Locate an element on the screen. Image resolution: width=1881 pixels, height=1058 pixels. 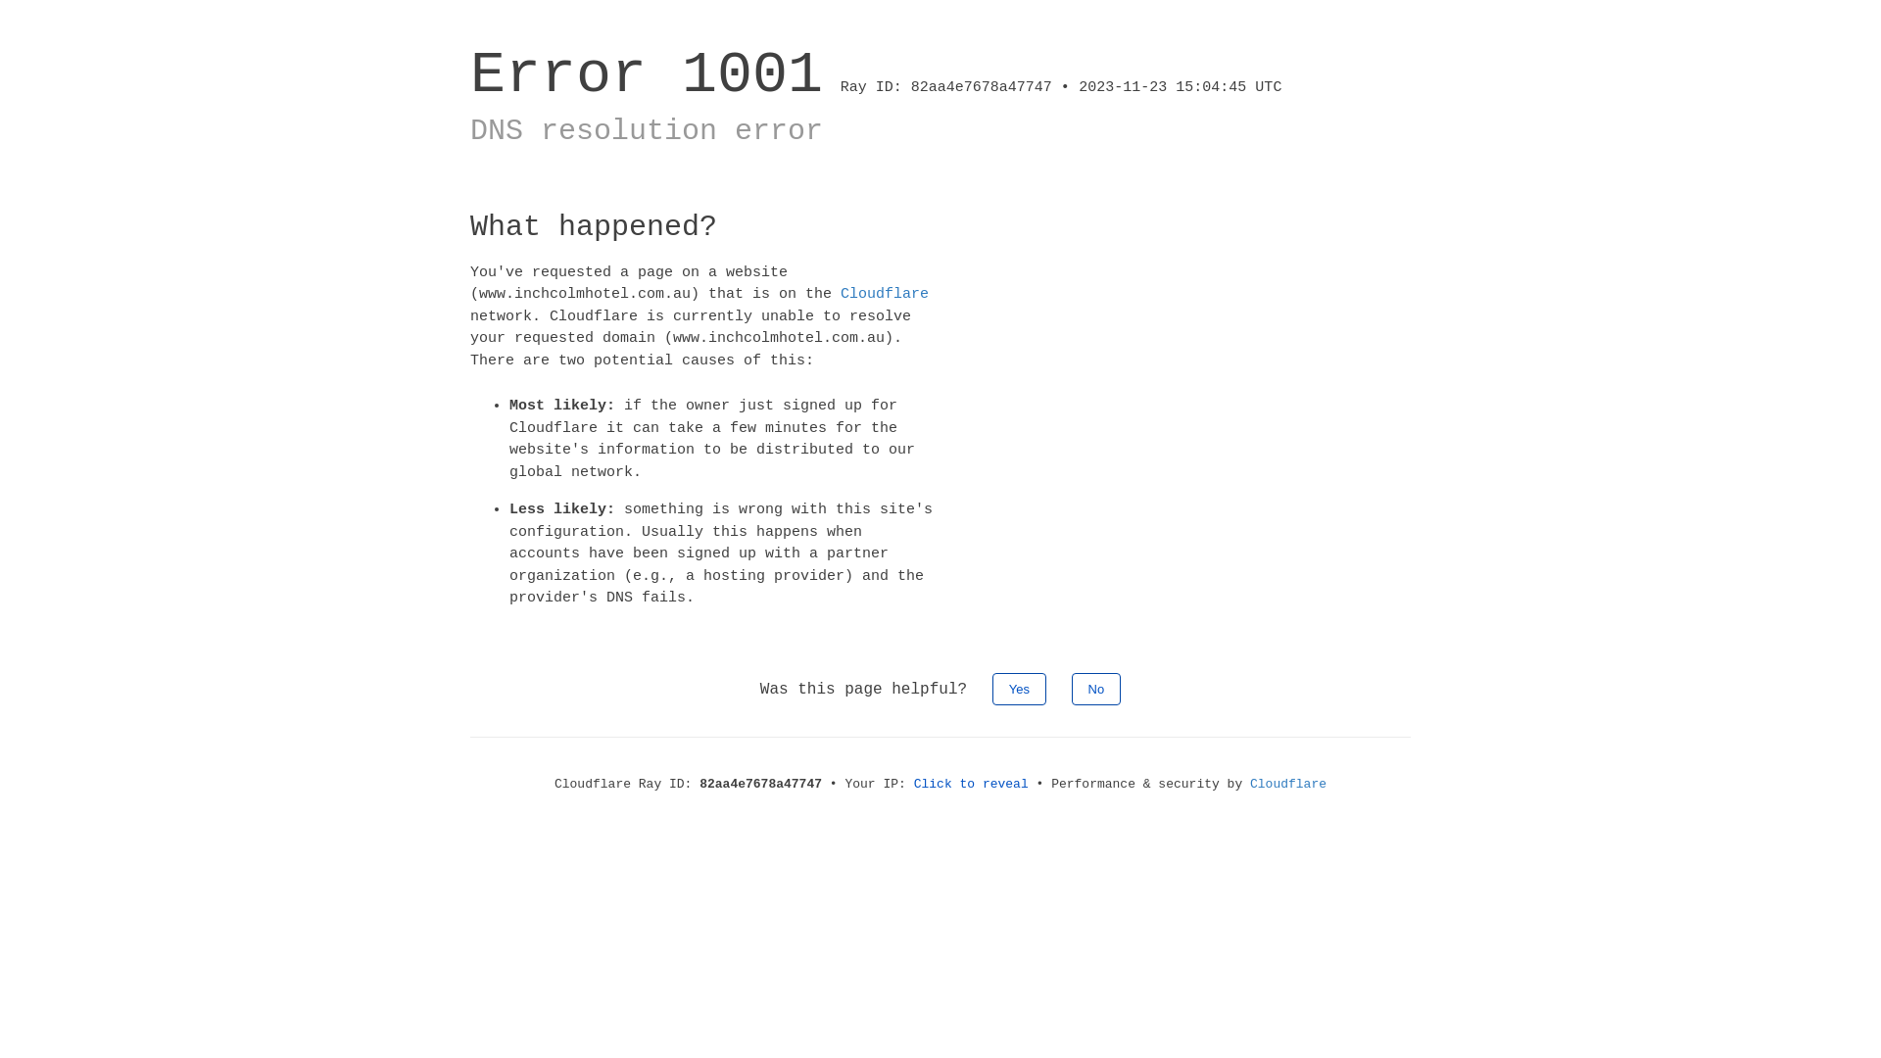
Cloudflare is located at coordinates (885, 294).